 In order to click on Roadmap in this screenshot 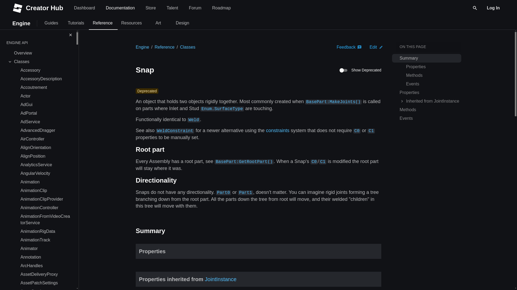, I will do `click(221, 8)`.